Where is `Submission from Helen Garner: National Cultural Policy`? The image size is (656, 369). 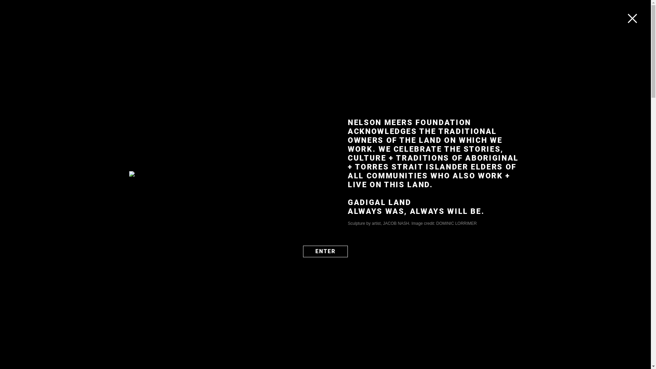
Submission from Helen Garner: National Cultural Policy is located at coordinates (453, 256).